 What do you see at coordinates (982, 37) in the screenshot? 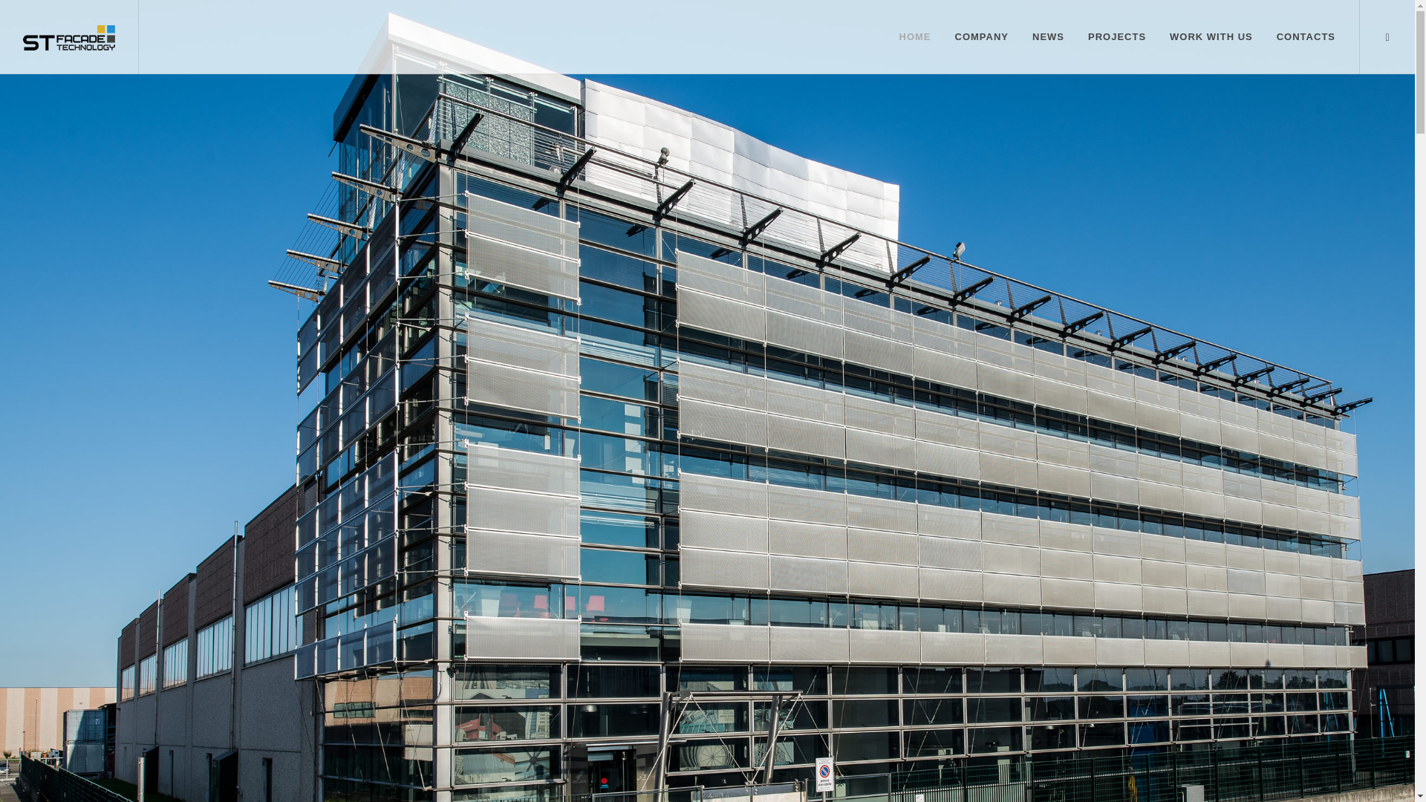
I see `COMPANY` at bounding box center [982, 37].